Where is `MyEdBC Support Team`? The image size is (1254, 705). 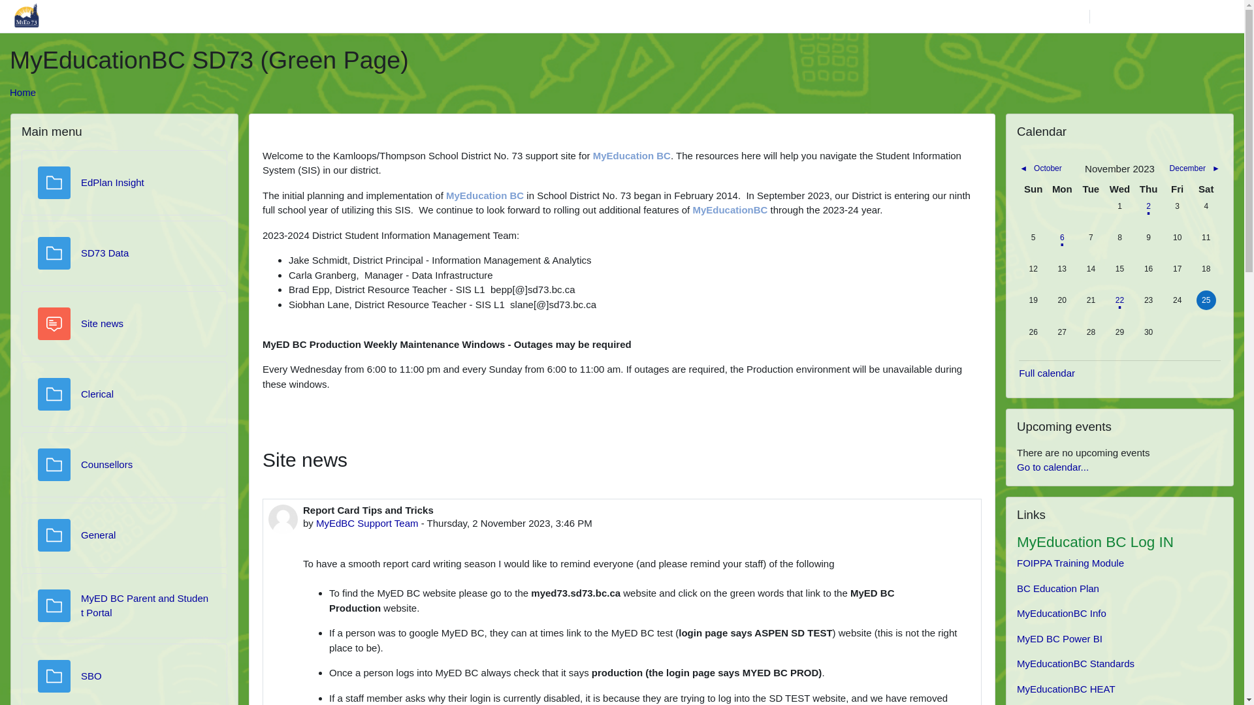 MyEdBC Support Team is located at coordinates (367, 522).